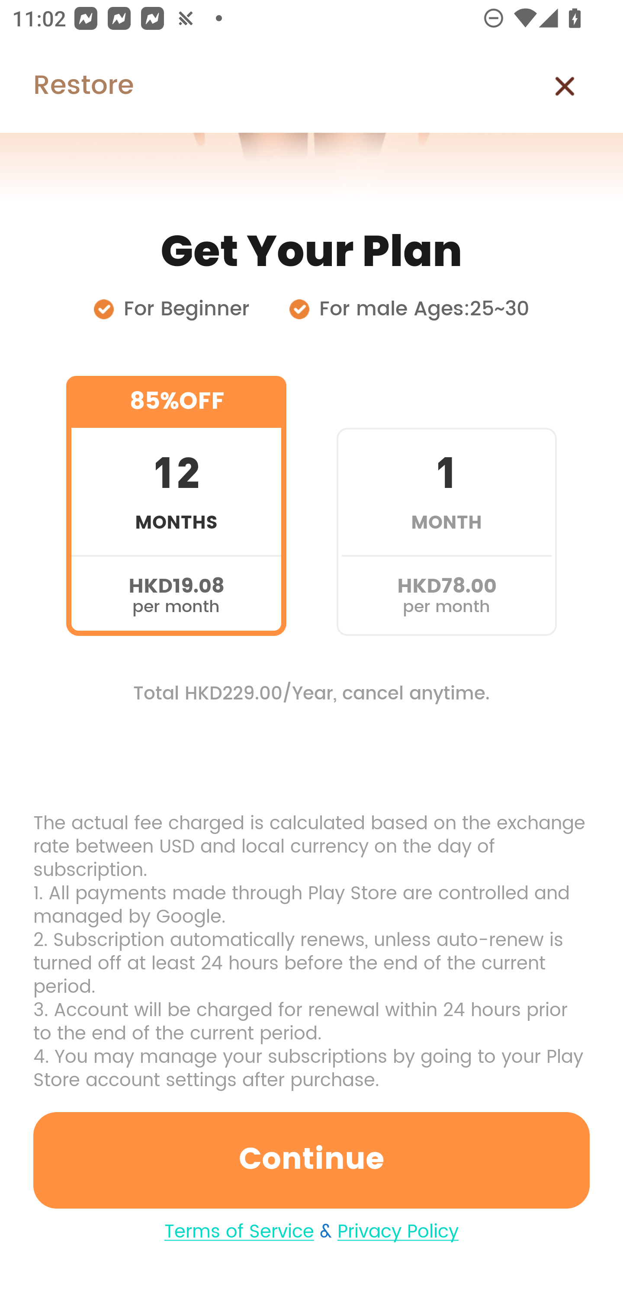 This screenshot has width=623, height=1315. Describe the element at coordinates (176, 506) in the screenshot. I see `85%OFF 12 MONTHS per month HKD19.08` at that location.